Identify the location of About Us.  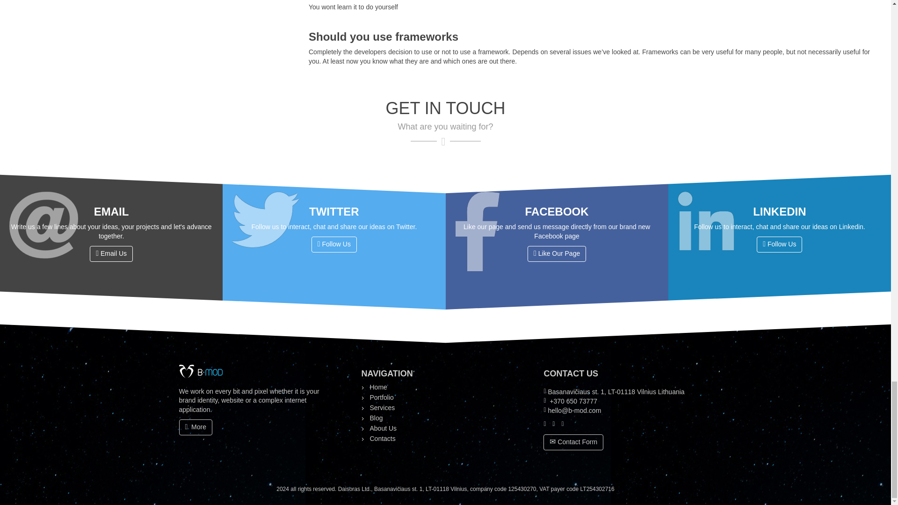
(383, 428).